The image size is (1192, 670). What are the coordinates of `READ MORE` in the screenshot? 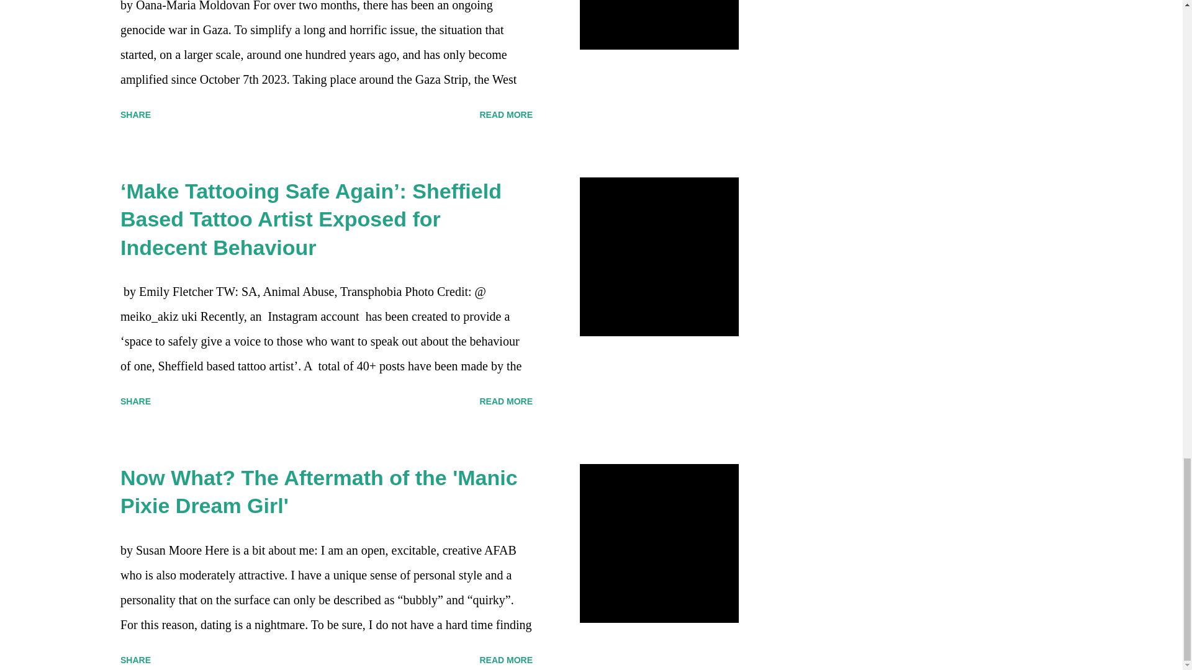 It's located at (505, 114).